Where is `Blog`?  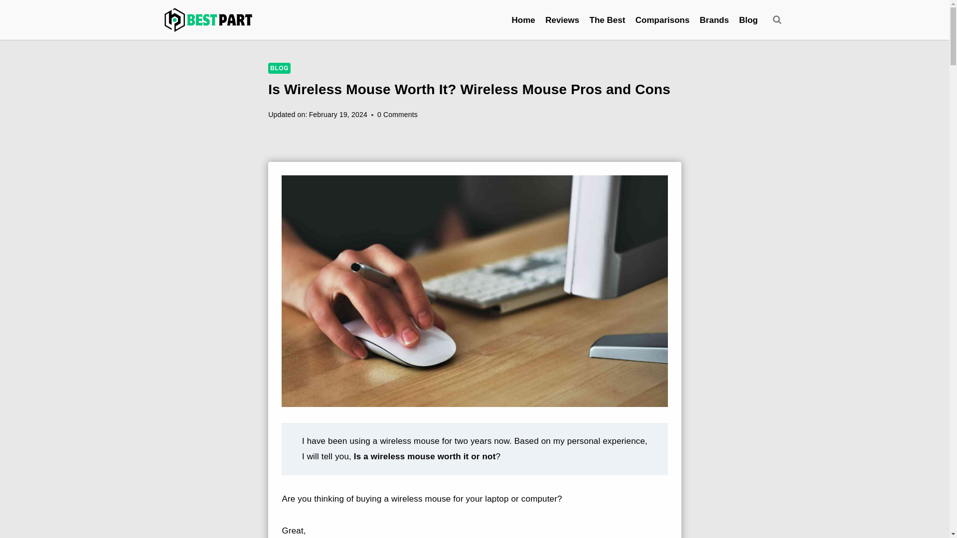
Blog is located at coordinates (748, 19).